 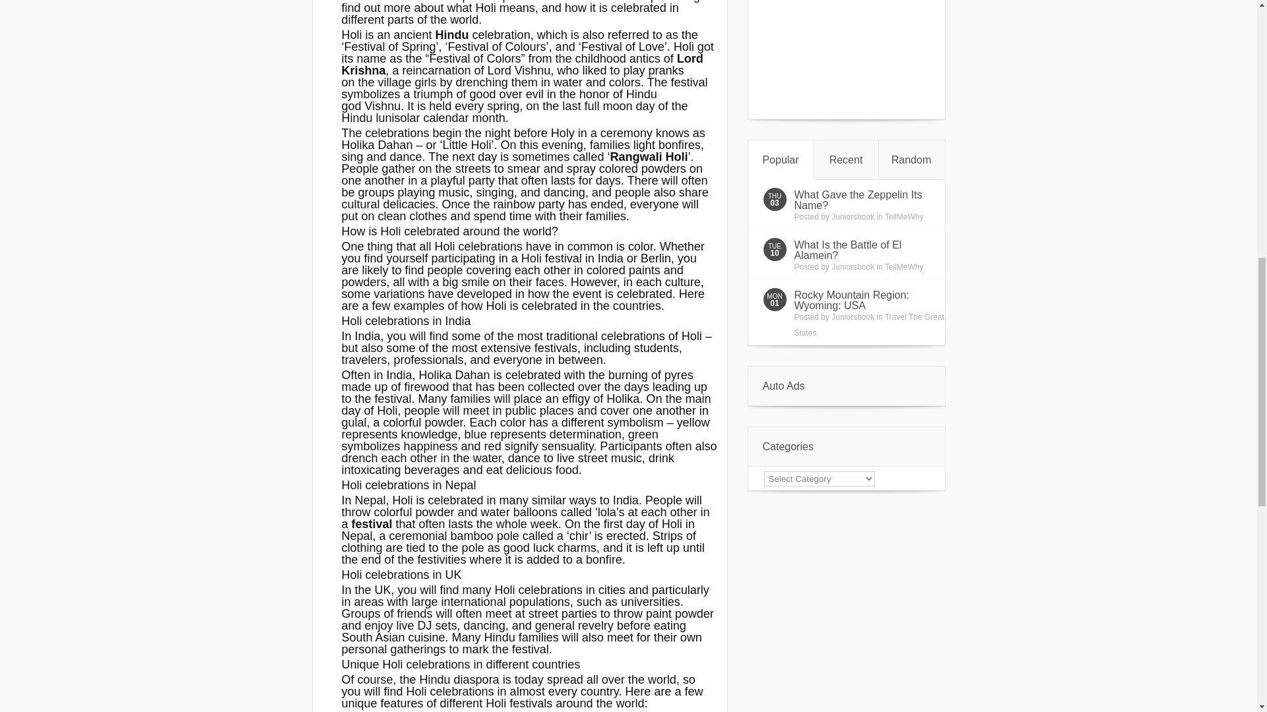 What do you see at coordinates (853, 266) in the screenshot?
I see `Posts by Juniorsbook` at bounding box center [853, 266].